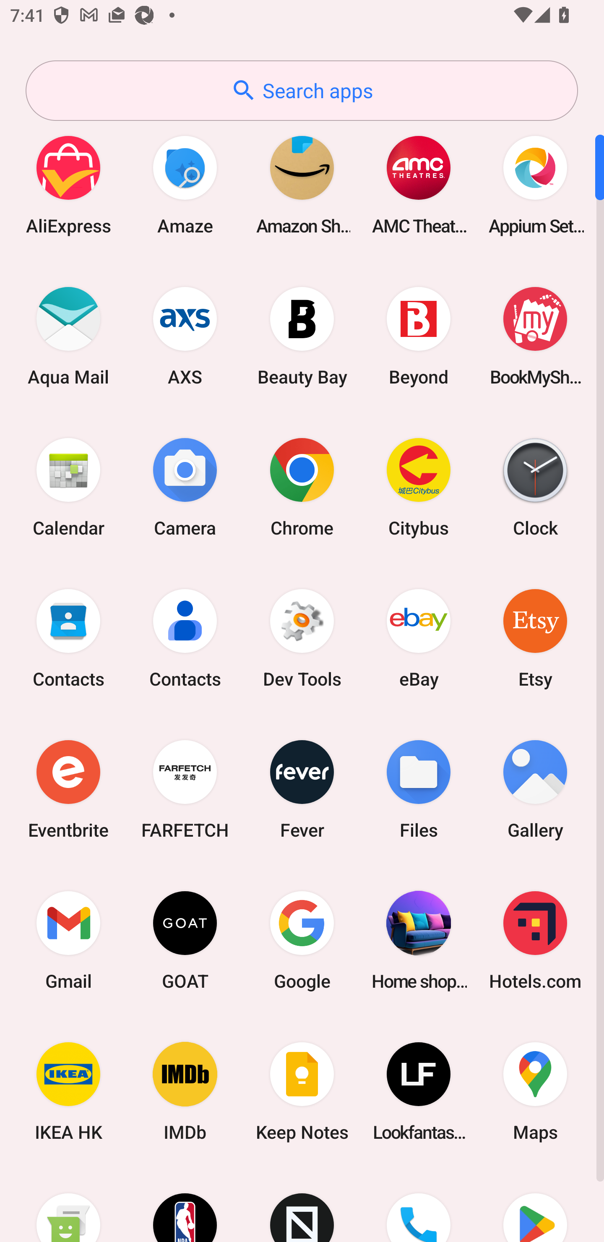 This screenshot has width=604, height=1242. Describe the element at coordinates (185, 1205) in the screenshot. I see `NBA` at that location.